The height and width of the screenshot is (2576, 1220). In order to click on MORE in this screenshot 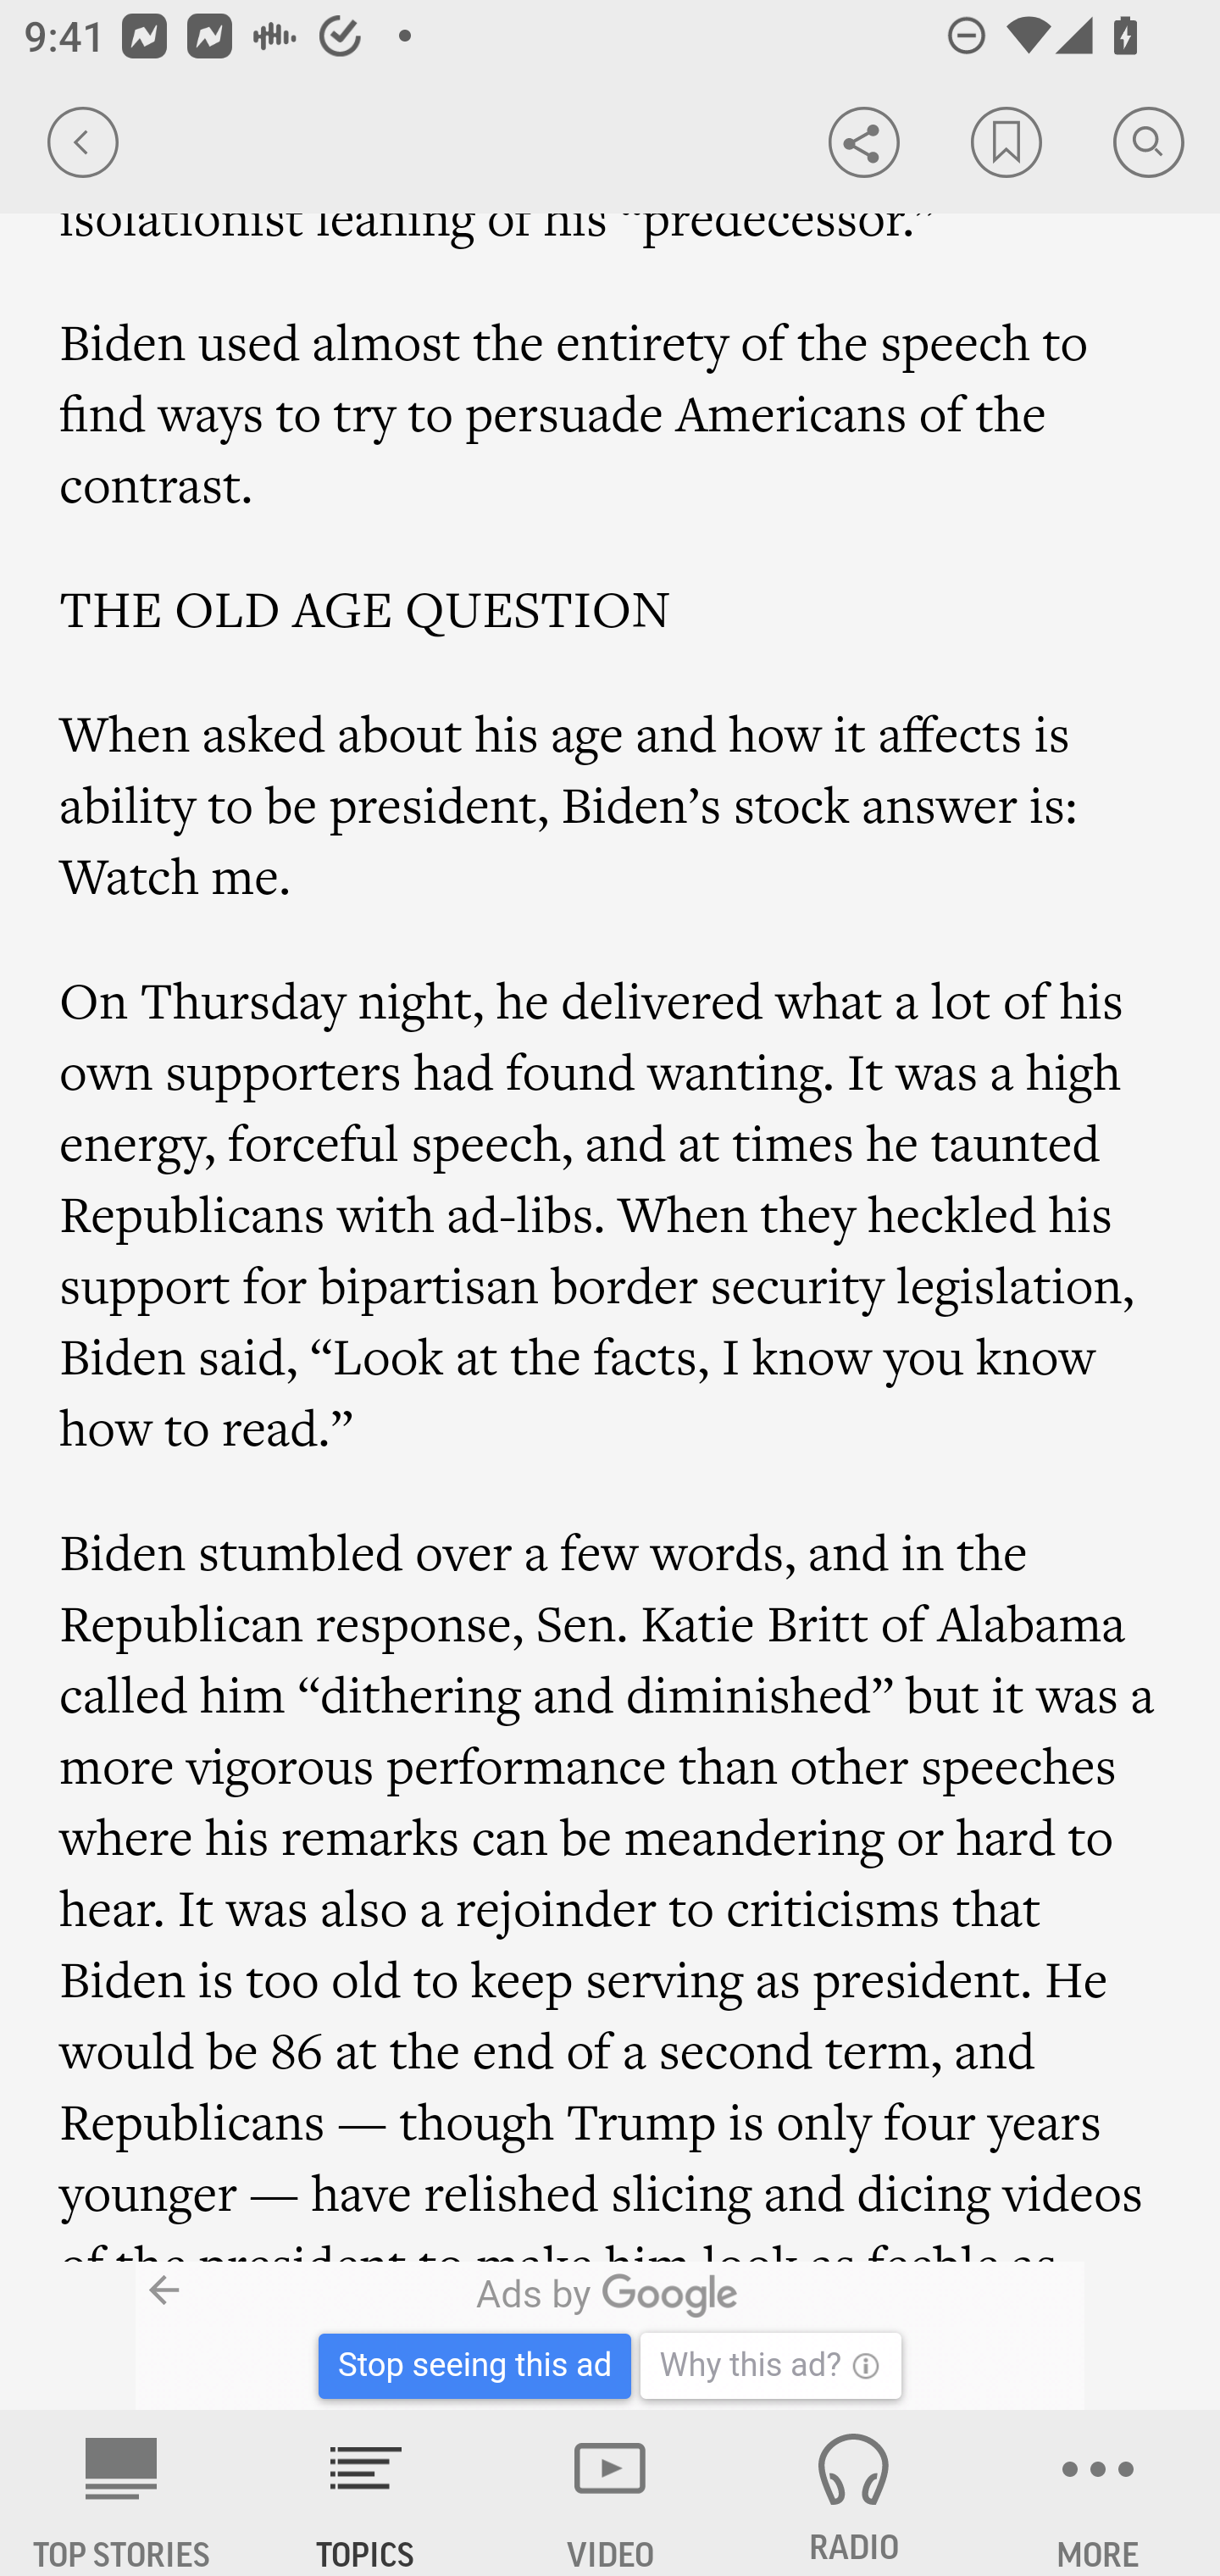, I will do `click(1098, 2493)`.